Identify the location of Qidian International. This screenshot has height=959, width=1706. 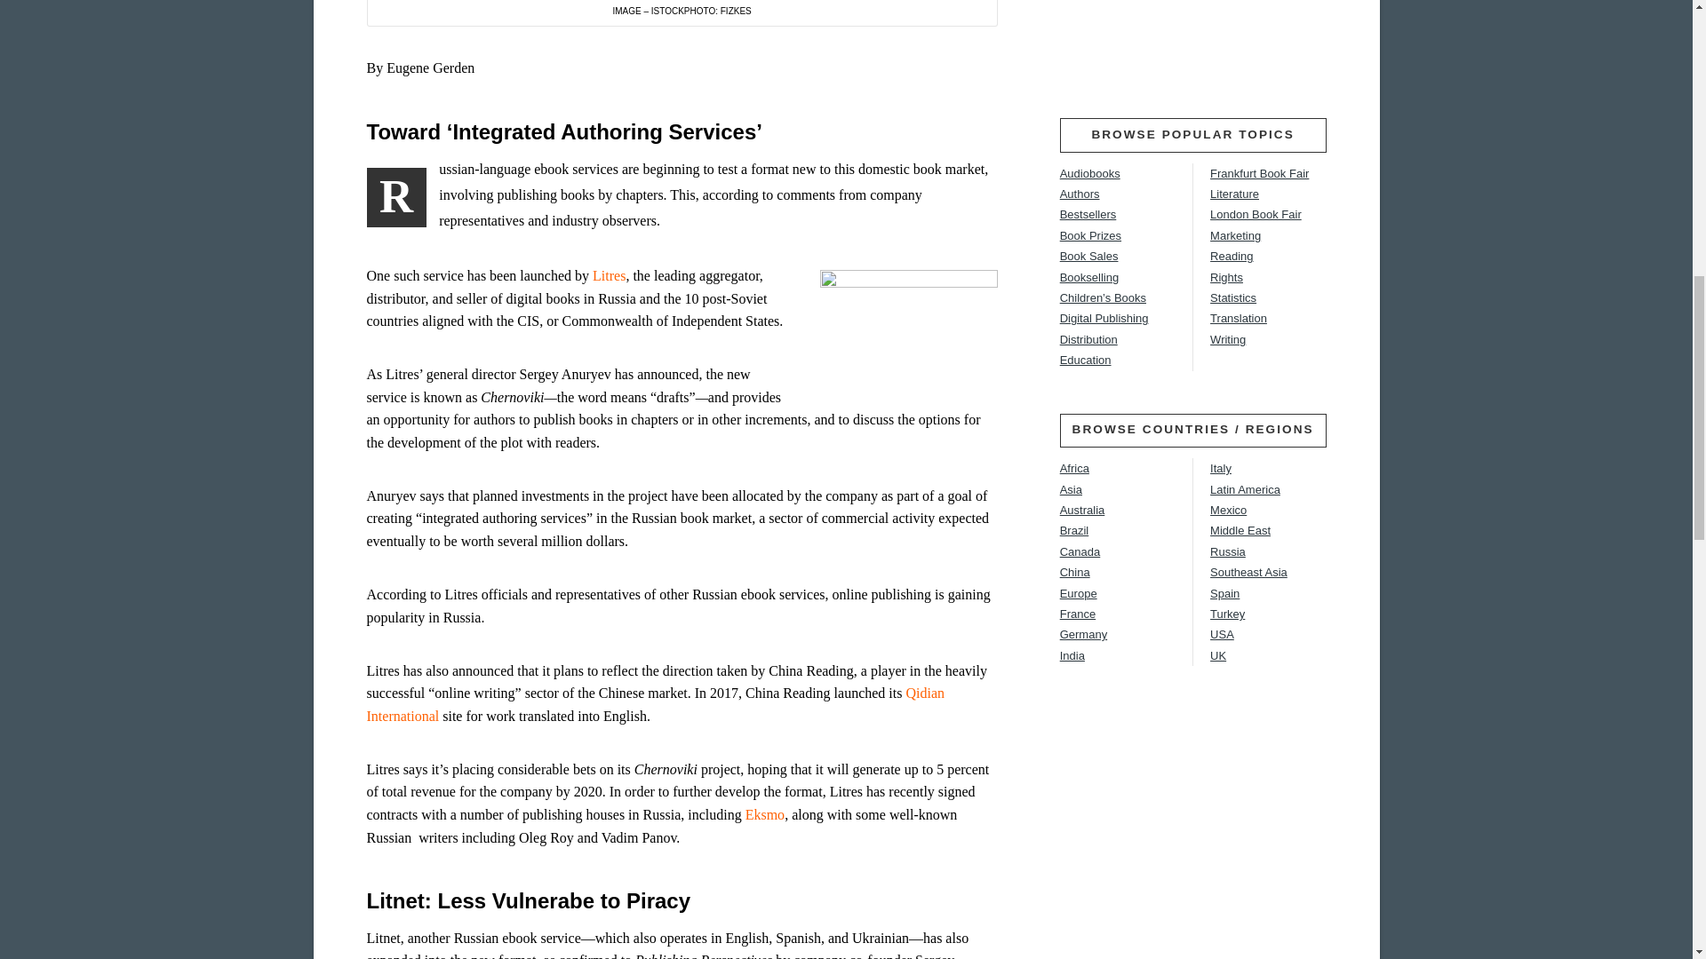
(656, 705).